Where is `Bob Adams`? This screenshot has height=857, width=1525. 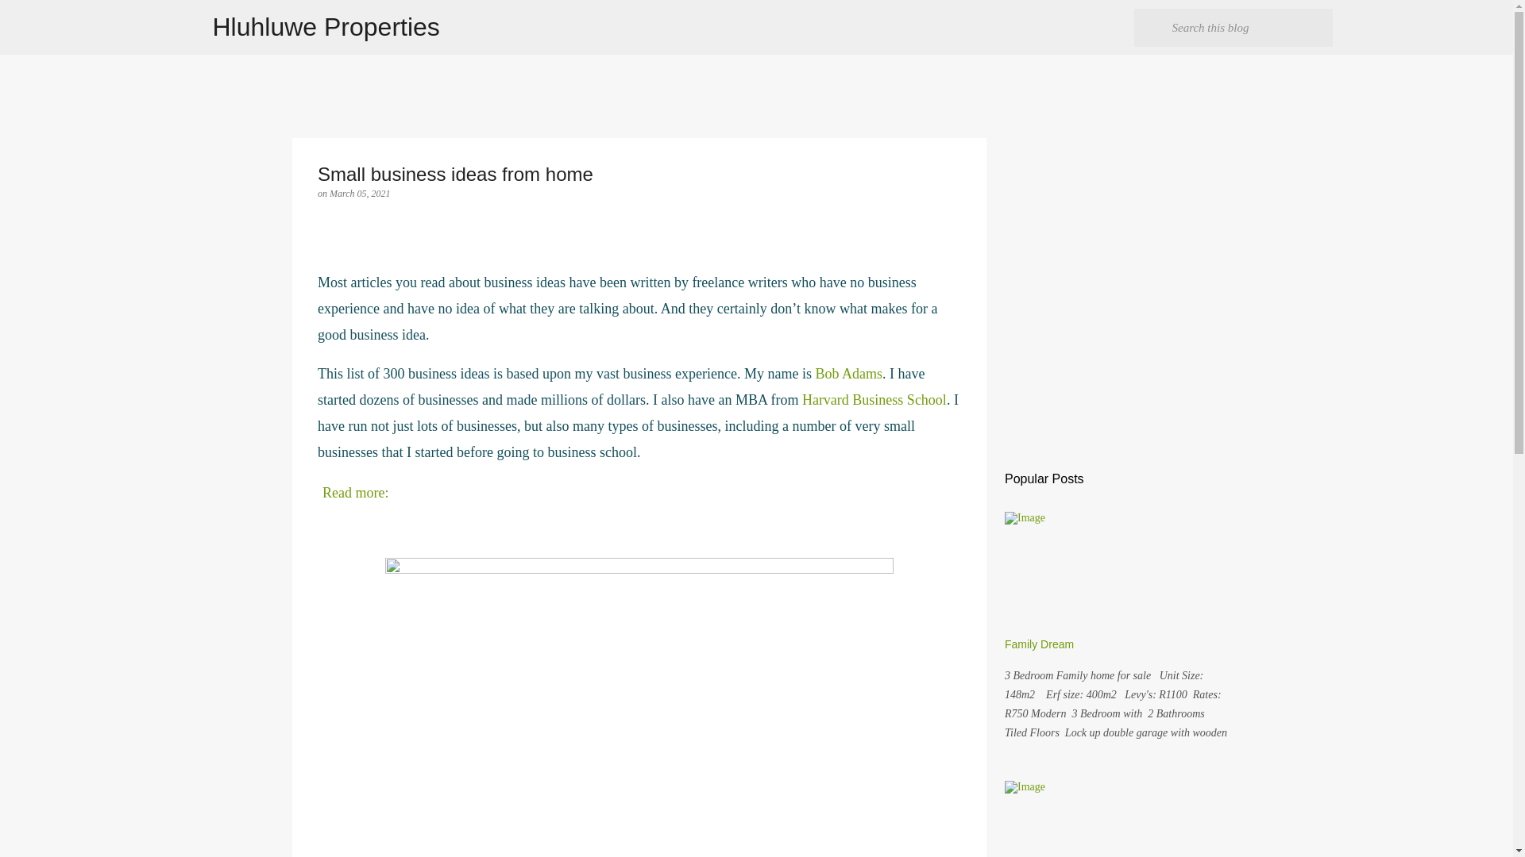
Bob Adams is located at coordinates (848, 373).